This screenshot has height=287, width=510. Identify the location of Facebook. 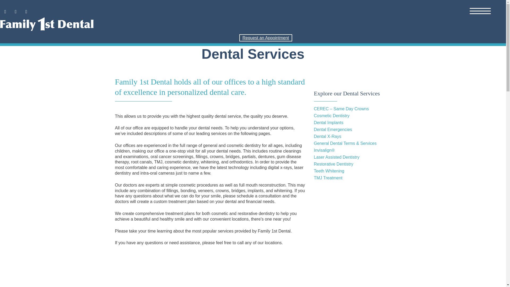
(5, 12).